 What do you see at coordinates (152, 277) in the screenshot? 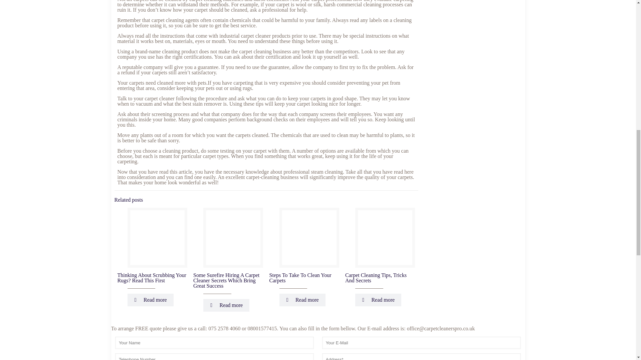
I see `Thinking About Scrubbing Your Rugs? Read This First` at bounding box center [152, 277].